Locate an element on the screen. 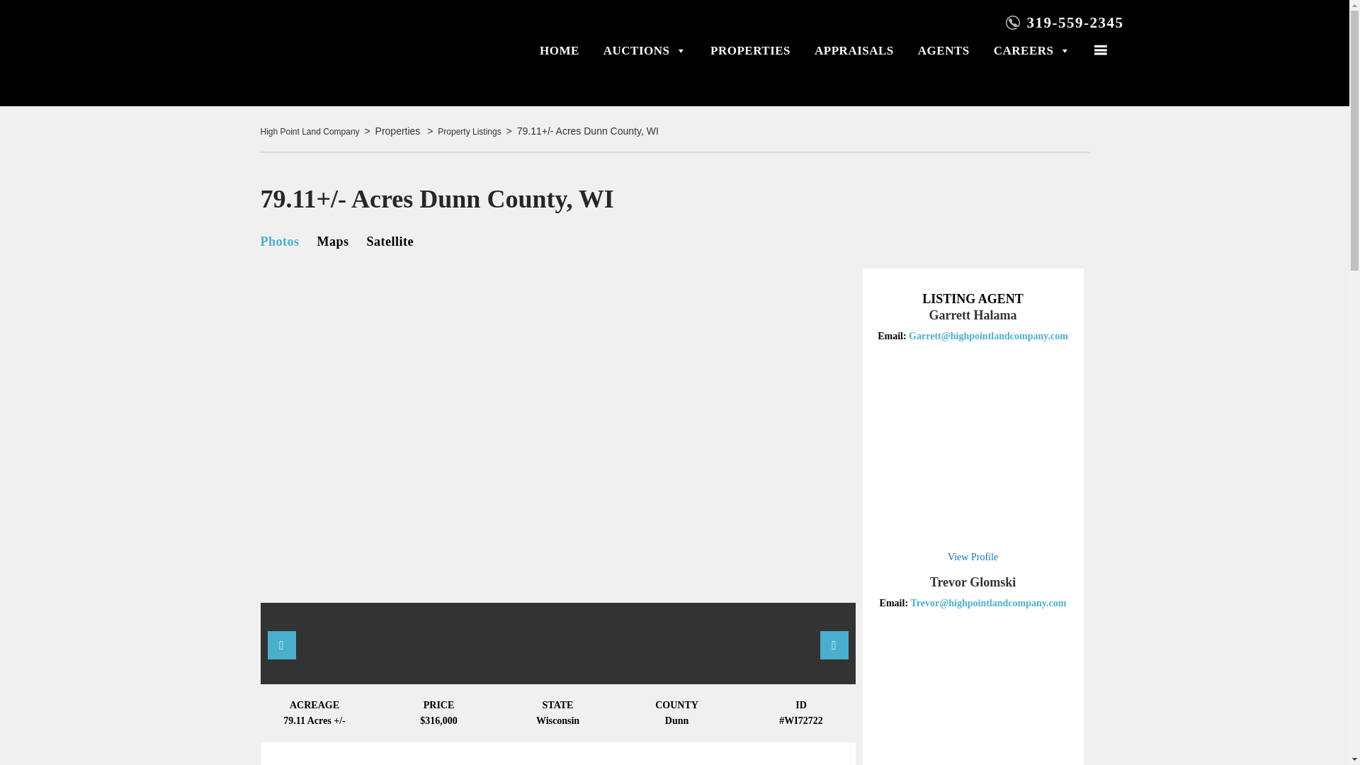  AGENTS is located at coordinates (943, 50).